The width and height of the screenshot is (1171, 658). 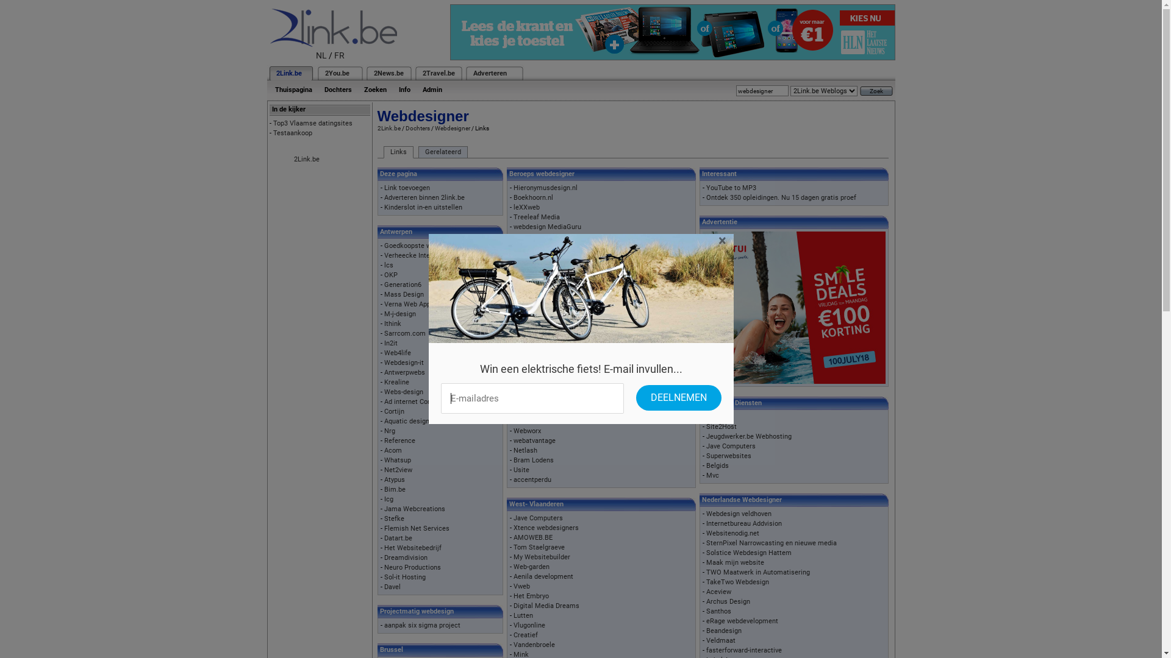 I want to click on DSE-GENT, so click(x=529, y=285).